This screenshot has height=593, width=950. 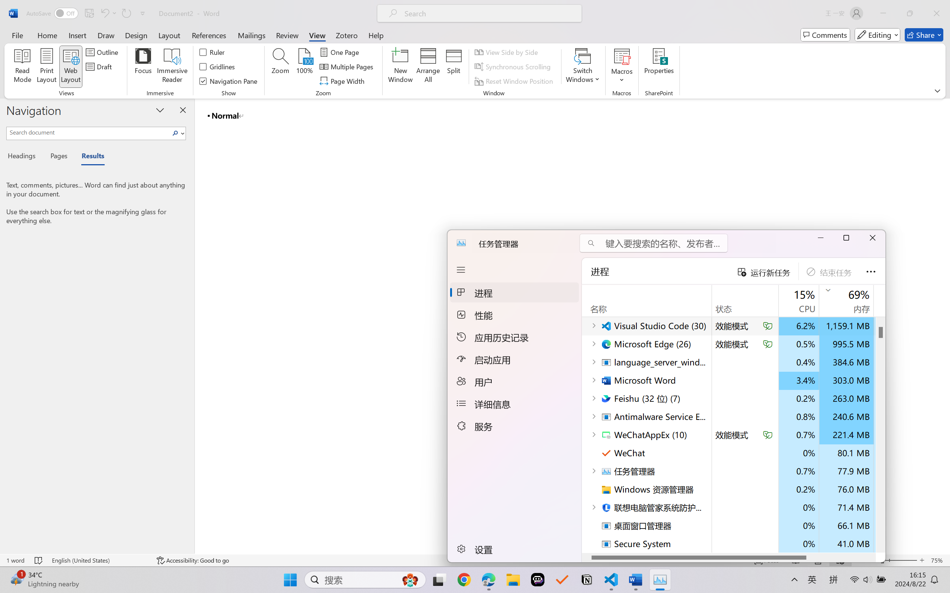 I want to click on Microsoft search, so click(x=489, y=13).